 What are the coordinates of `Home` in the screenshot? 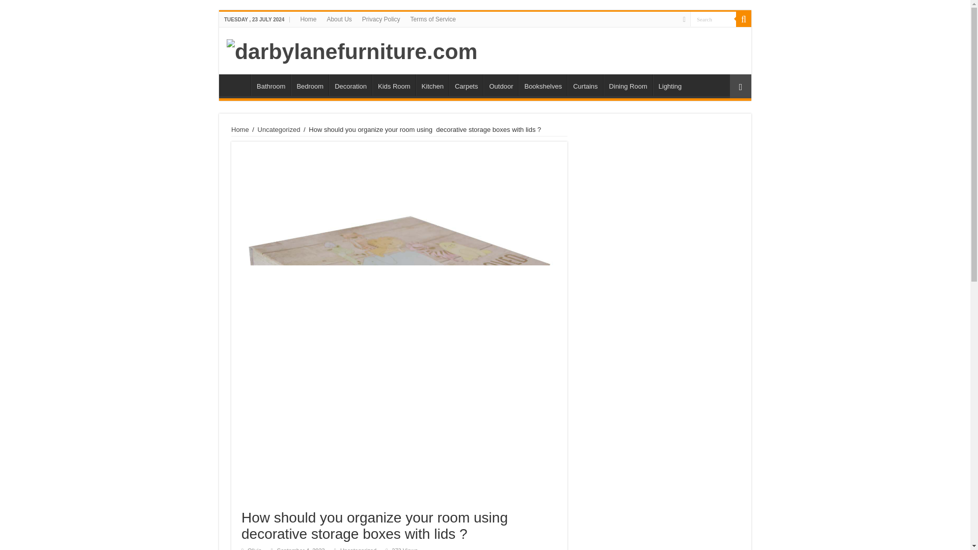 It's located at (308, 19).